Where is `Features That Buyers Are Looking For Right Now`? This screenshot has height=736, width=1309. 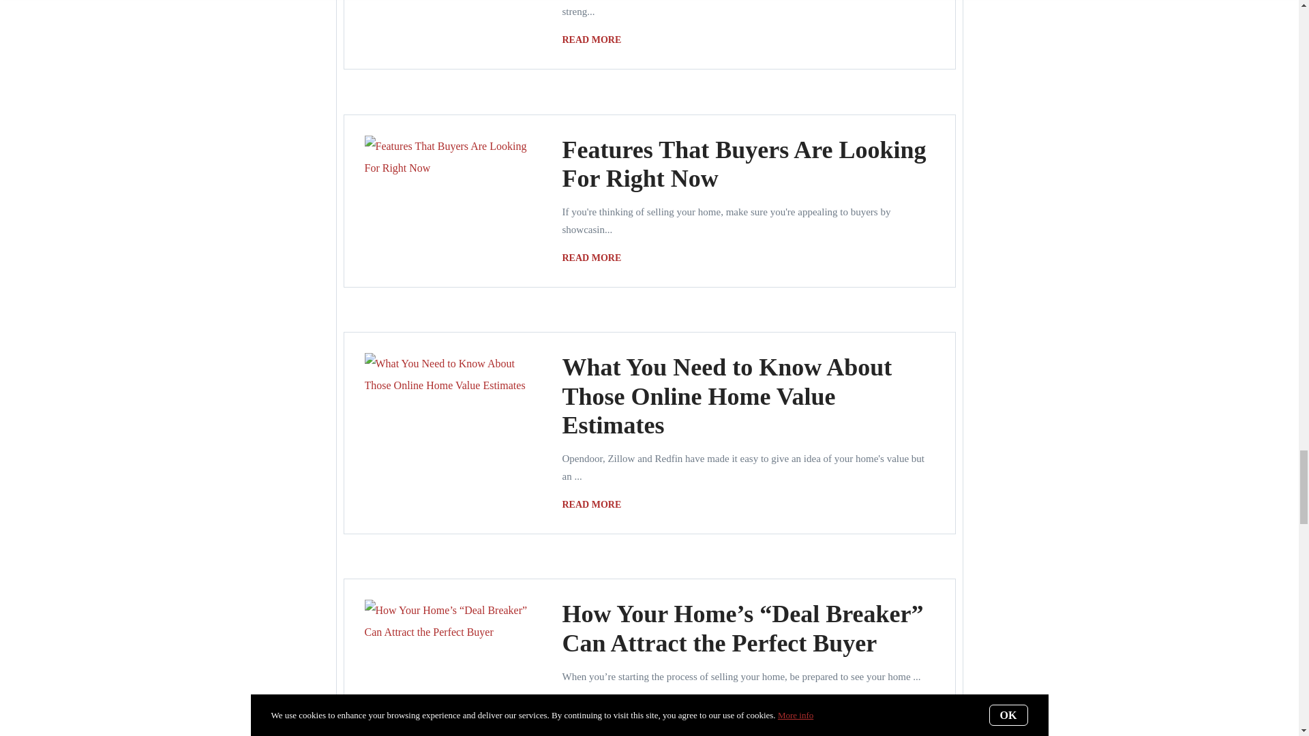 Features That Buyers Are Looking For Right Now is located at coordinates (743, 164).